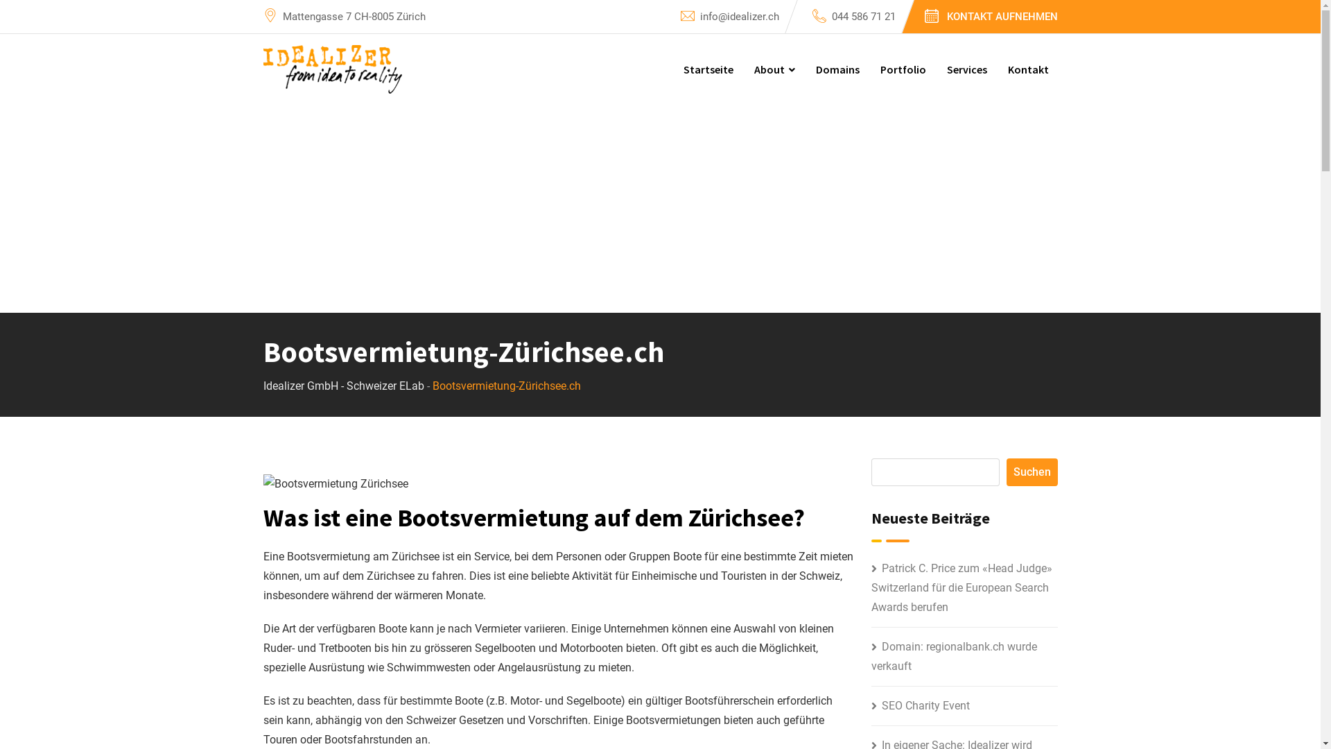  I want to click on Domain: regionalbank.ch wurde verkauft, so click(954, 656).